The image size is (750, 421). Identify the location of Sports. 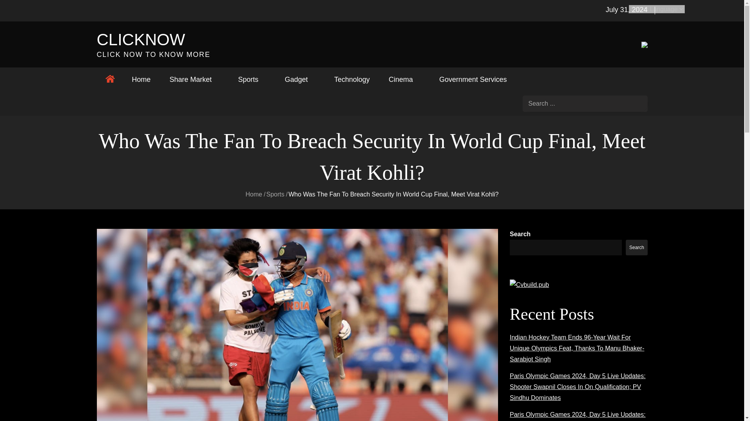
(252, 80).